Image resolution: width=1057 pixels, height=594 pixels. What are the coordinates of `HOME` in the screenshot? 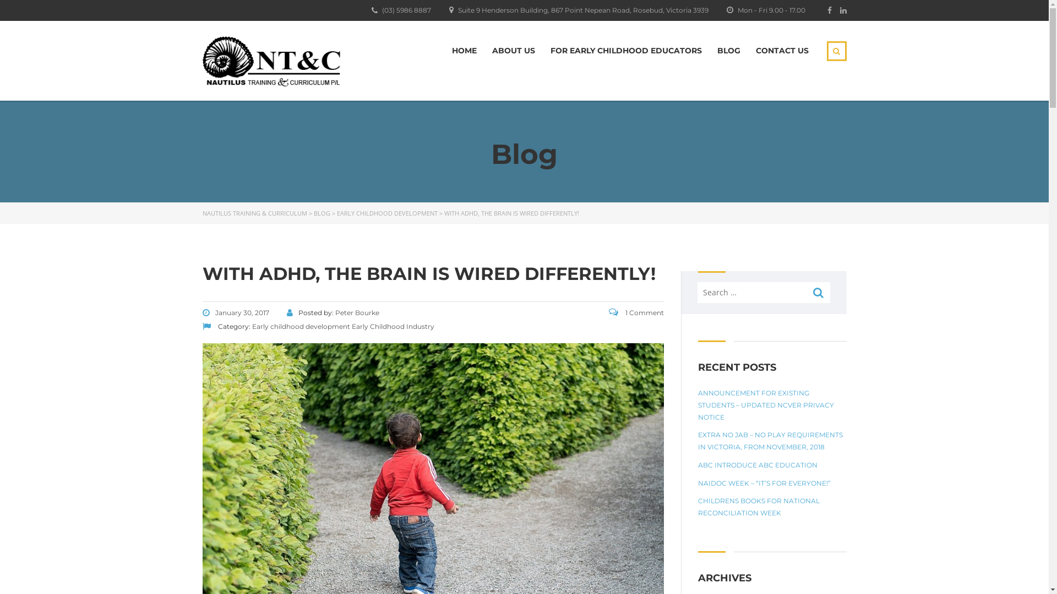 It's located at (563, 571).